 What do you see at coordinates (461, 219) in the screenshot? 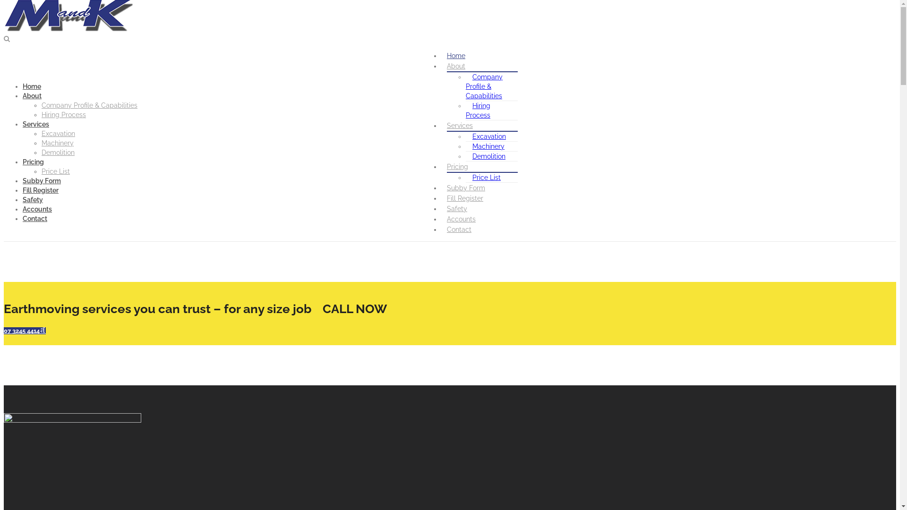
I see `Accounts` at bounding box center [461, 219].